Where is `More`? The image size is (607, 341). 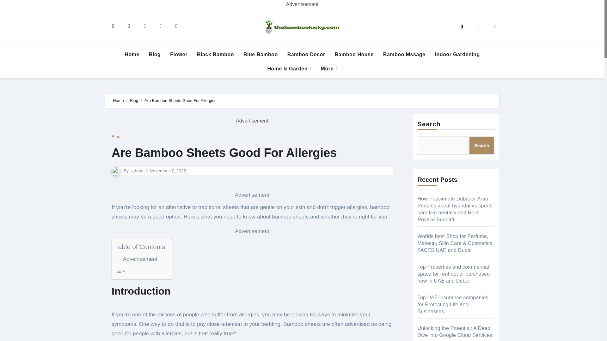
More is located at coordinates (329, 69).